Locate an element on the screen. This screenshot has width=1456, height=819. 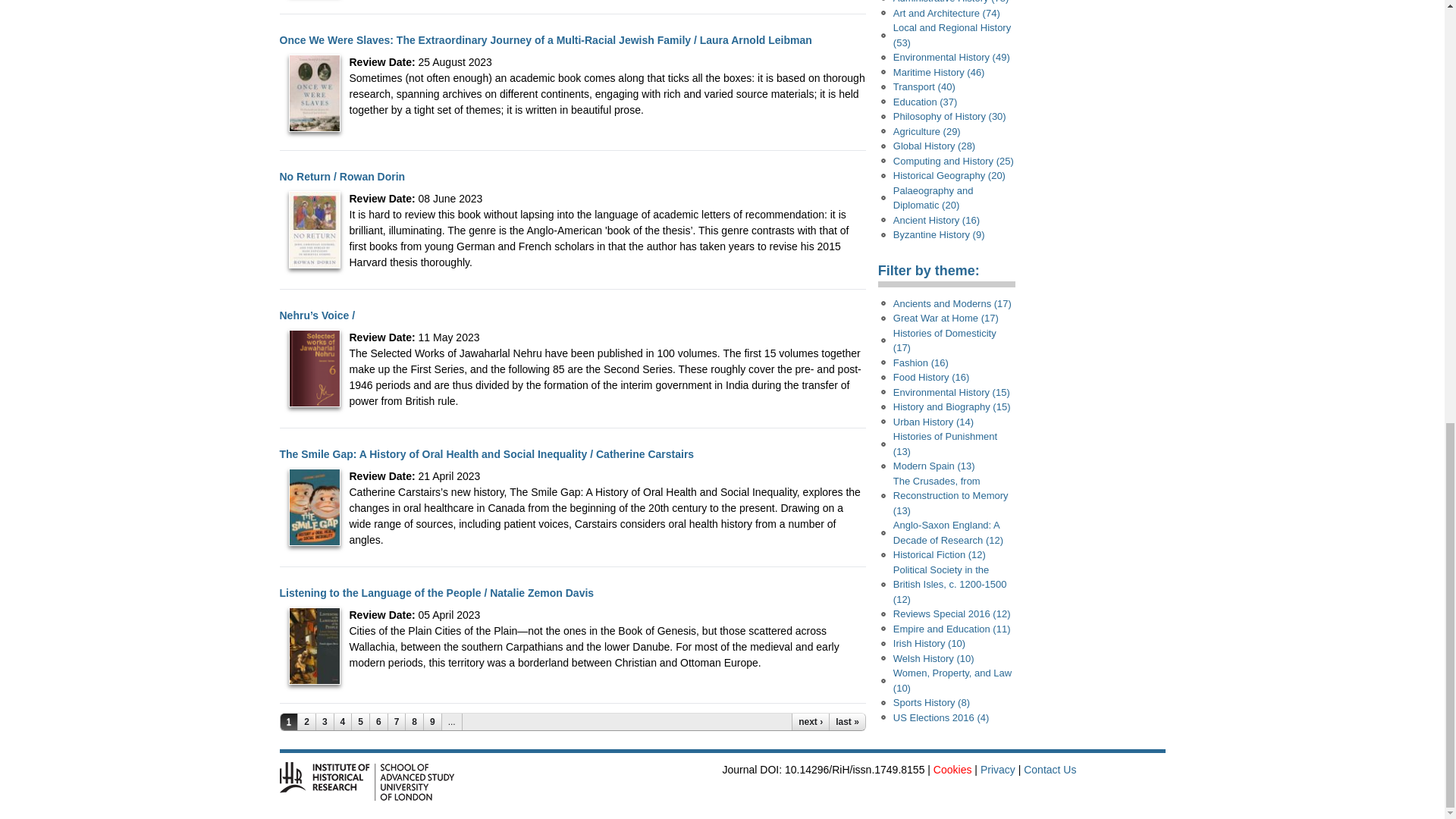
6 is located at coordinates (379, 722).